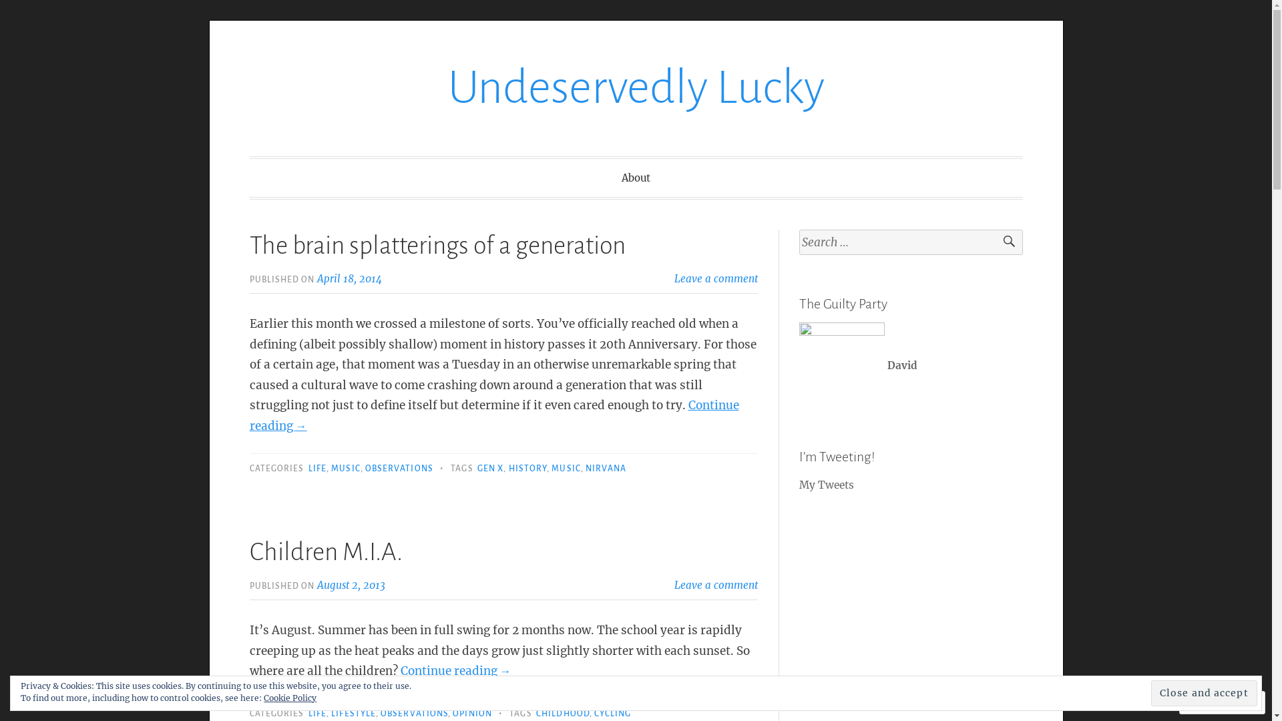  Describe the element at coordinates (346, 469) in the screenshot. I see `MUSIC` at that location.